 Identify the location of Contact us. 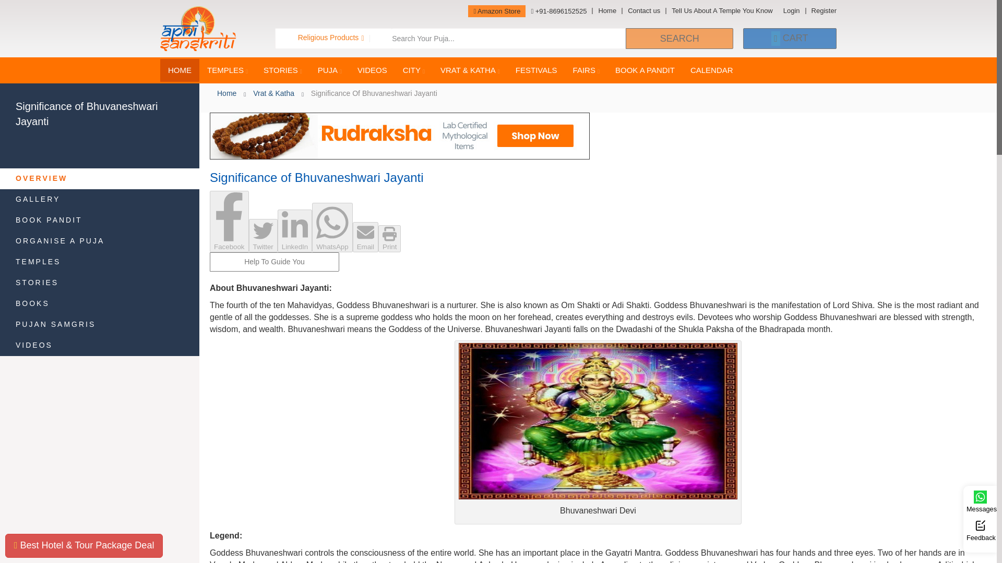
(643, 11).